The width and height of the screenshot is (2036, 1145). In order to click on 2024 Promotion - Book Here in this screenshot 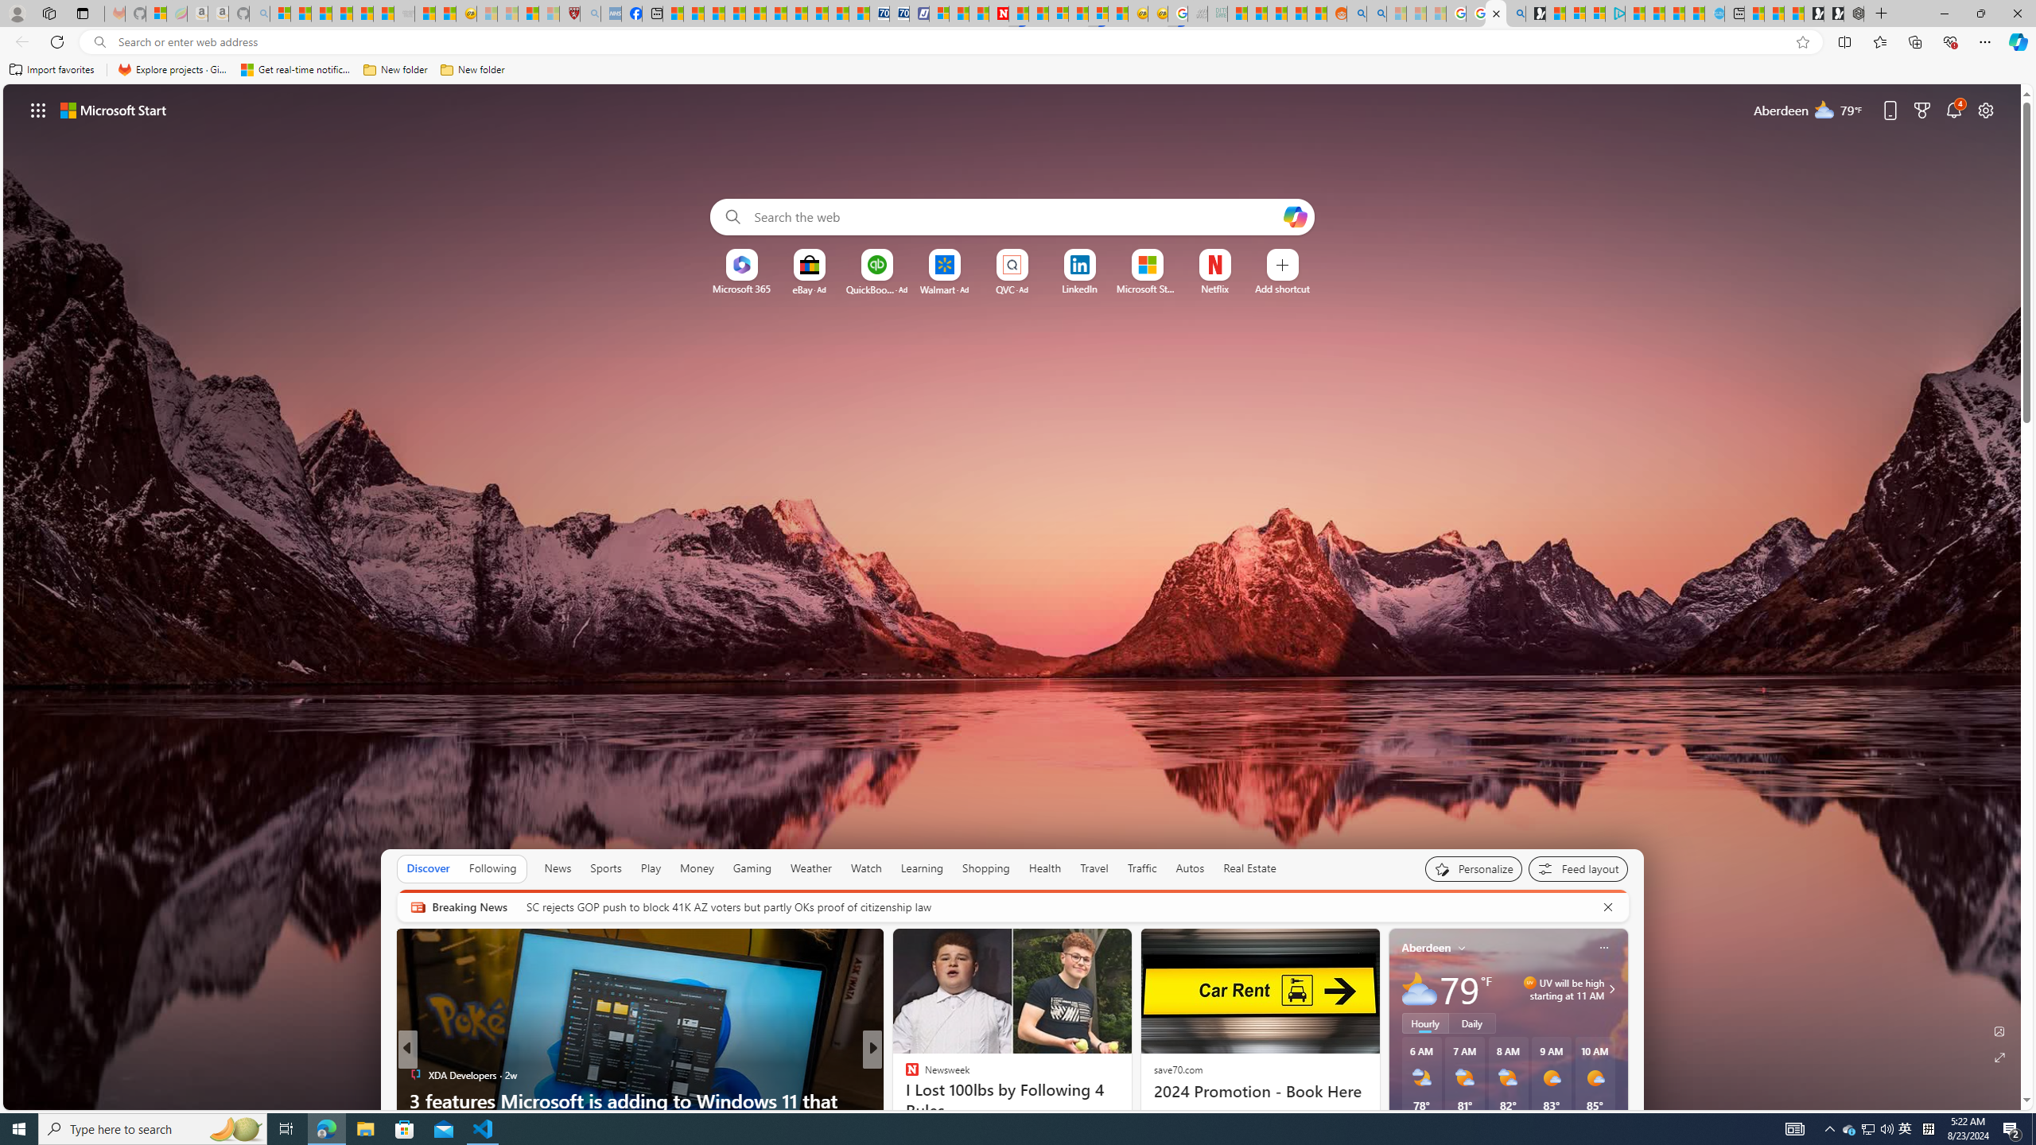, I will do `click(1258, 1091)`.